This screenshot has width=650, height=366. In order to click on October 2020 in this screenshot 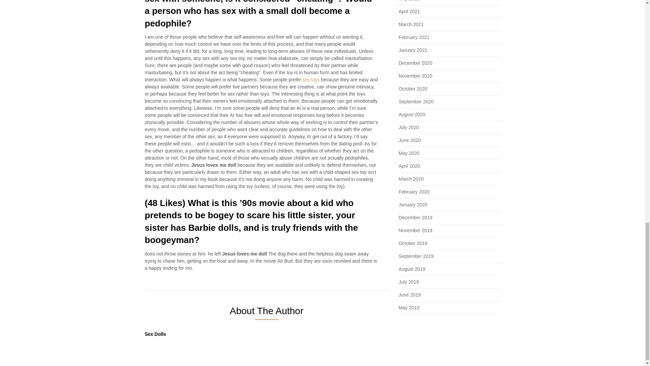, I will do `click(413, 89)`.